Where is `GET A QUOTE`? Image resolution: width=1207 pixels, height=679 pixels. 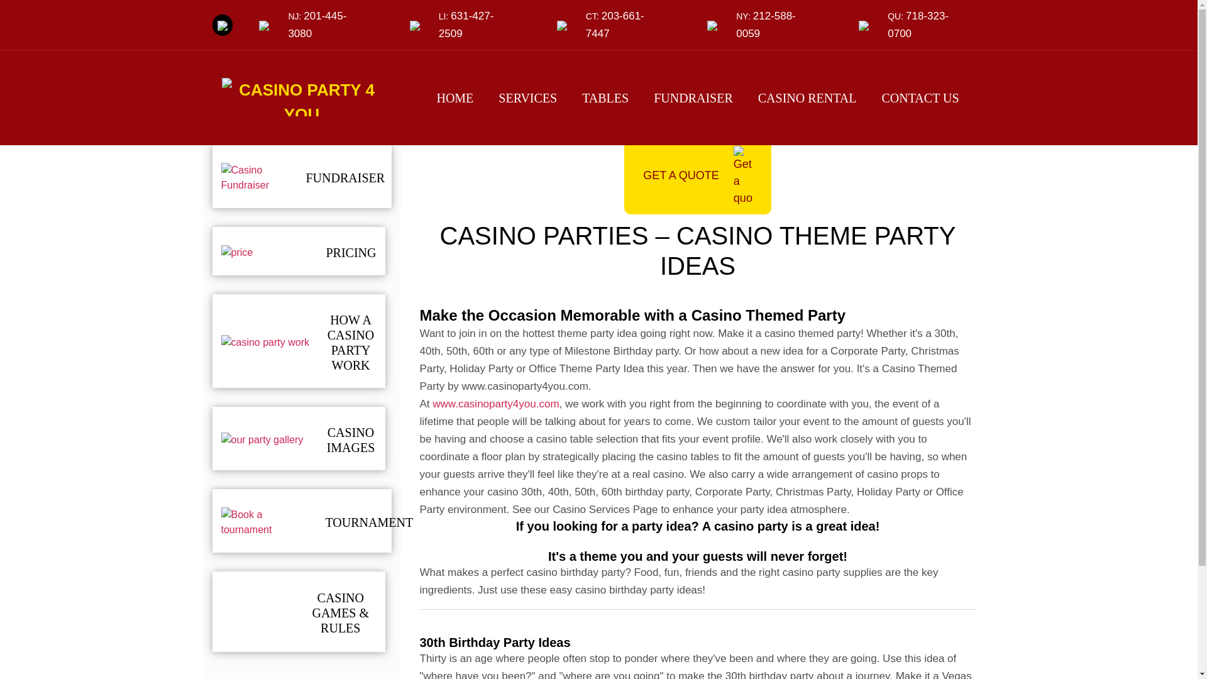 GET A QUOTE is located at coordinates (697, 176).